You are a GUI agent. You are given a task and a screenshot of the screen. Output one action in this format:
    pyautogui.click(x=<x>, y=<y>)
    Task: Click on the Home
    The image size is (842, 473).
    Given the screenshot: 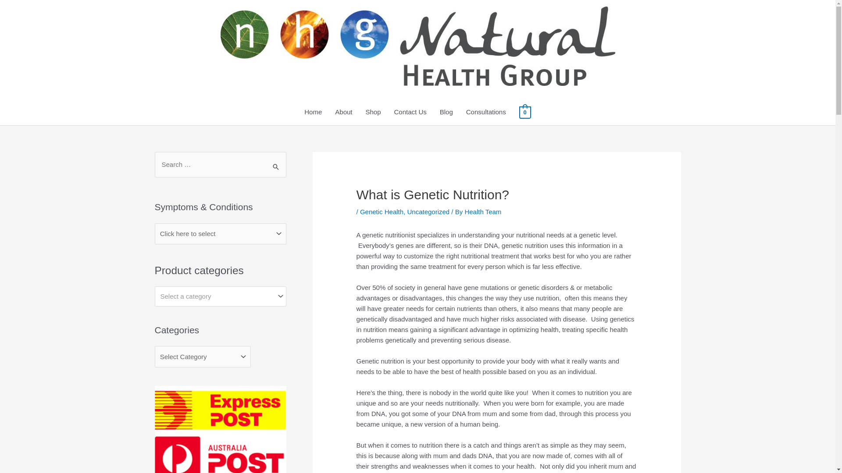 What is the action you would take?
    pyautogui.click(x=313, y=112)
    